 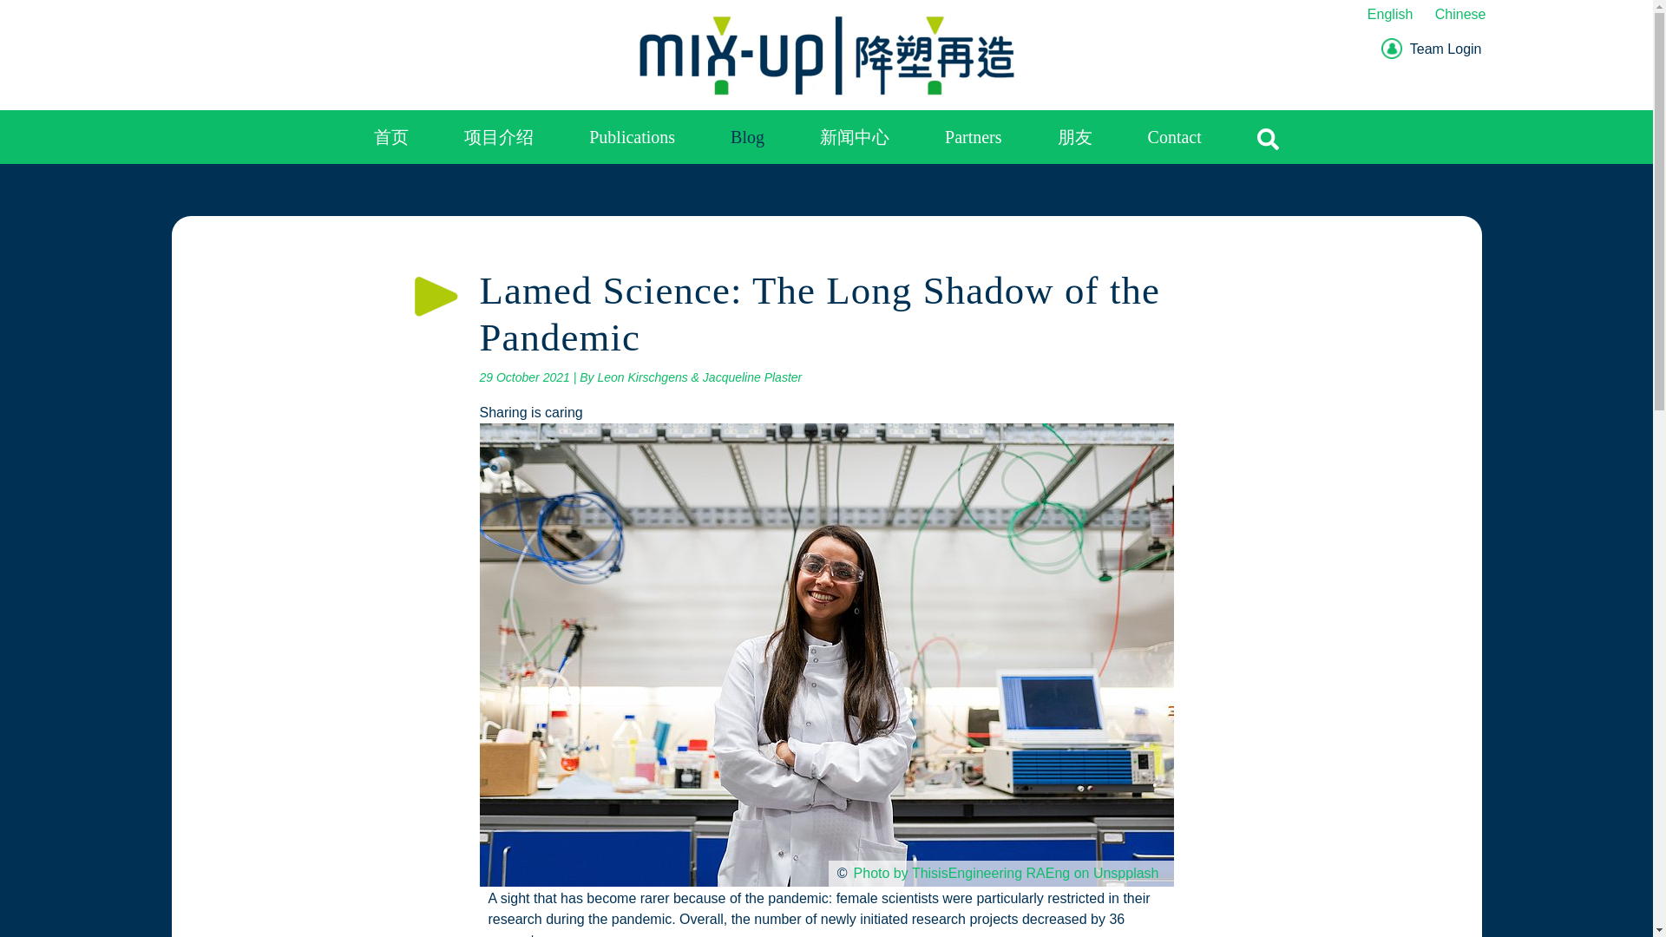 What do you see at coordinates (748, 137) in the screenshot?
I see `Blog` at bounding box center [748, 137].